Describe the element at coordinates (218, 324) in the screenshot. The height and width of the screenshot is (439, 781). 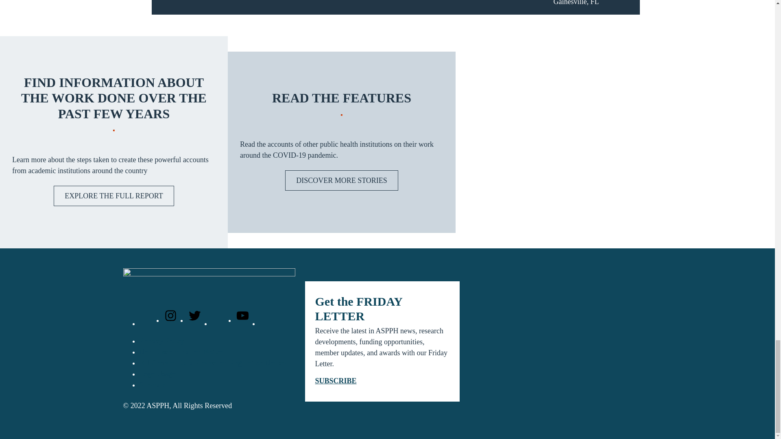
I see `LinkedIn` at that location.